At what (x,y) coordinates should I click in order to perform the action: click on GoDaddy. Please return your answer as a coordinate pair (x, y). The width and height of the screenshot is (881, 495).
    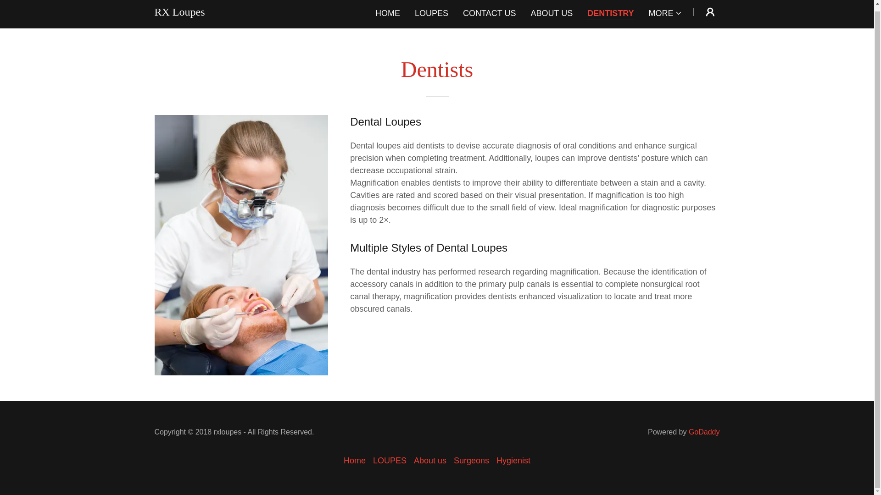
    Looking at the image, I should click on (704, 432).